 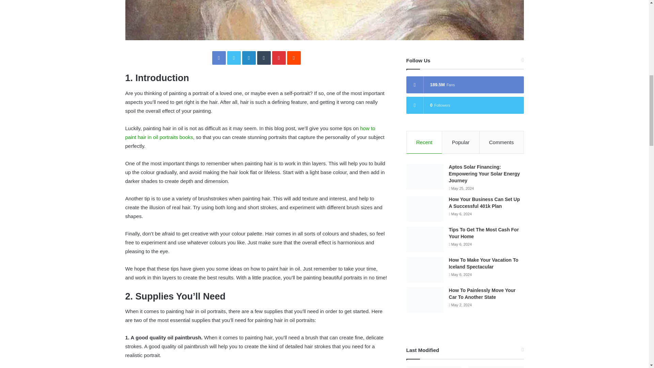 What do you see at coordinates (279, 58) in the screenshot?
I see `Pinterest` at bounding box center [279, 58].